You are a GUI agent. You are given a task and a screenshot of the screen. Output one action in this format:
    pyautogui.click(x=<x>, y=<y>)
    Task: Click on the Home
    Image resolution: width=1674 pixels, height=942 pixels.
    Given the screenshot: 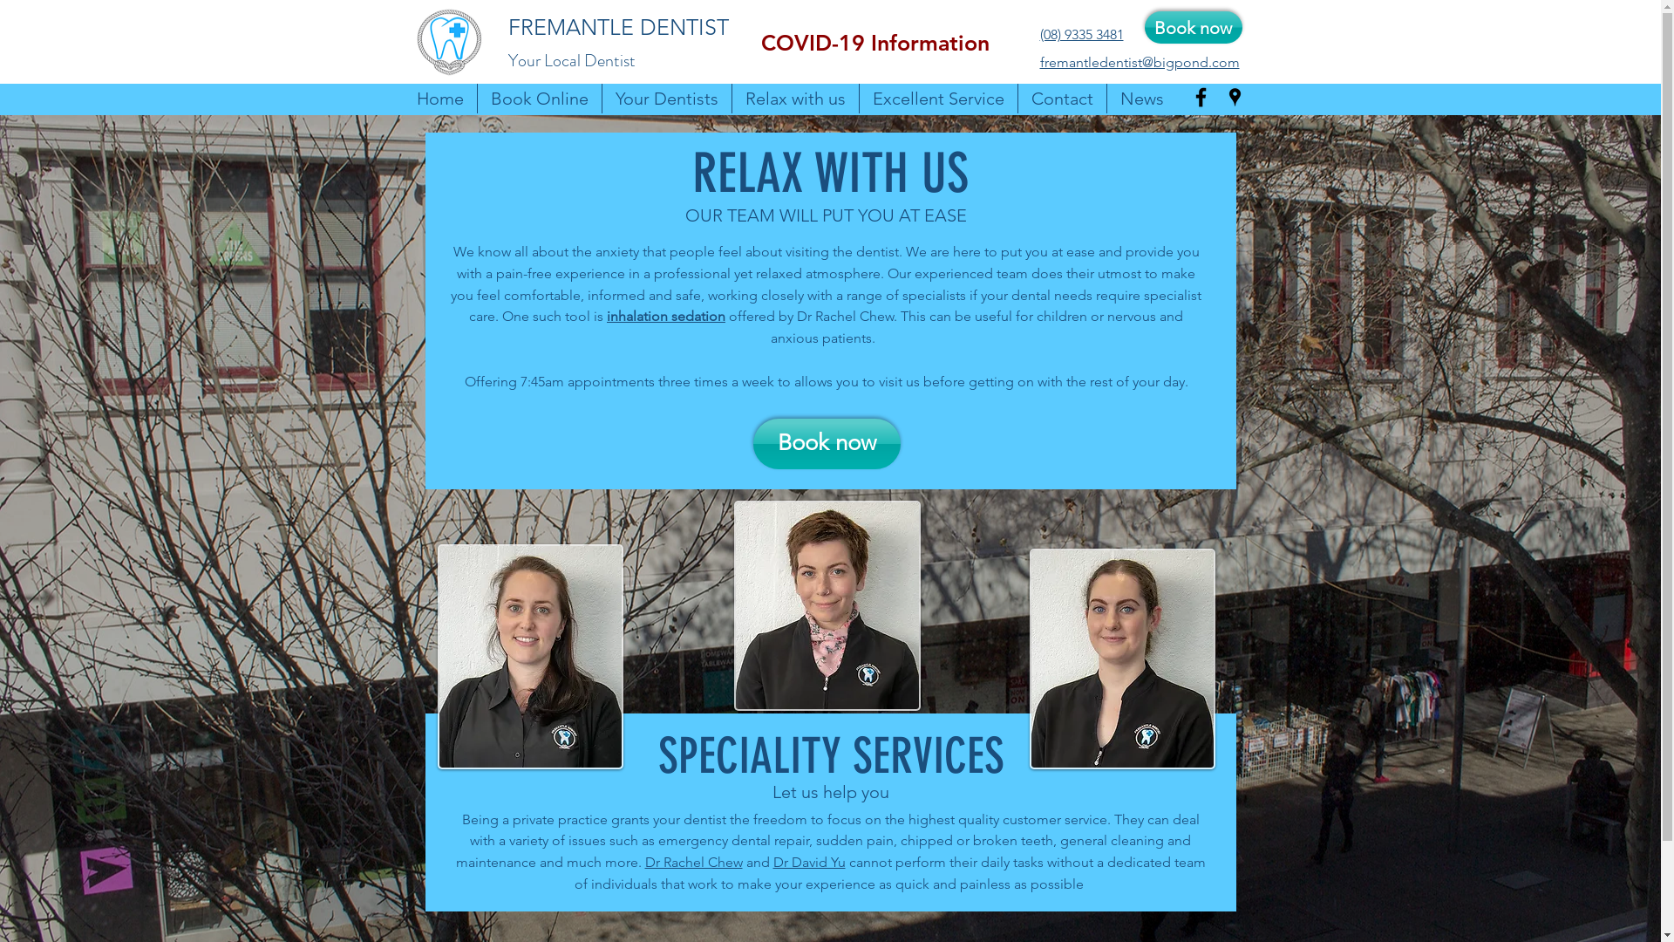 What is the action you would take?
    pyautogui.click(x=439, y=99)
    